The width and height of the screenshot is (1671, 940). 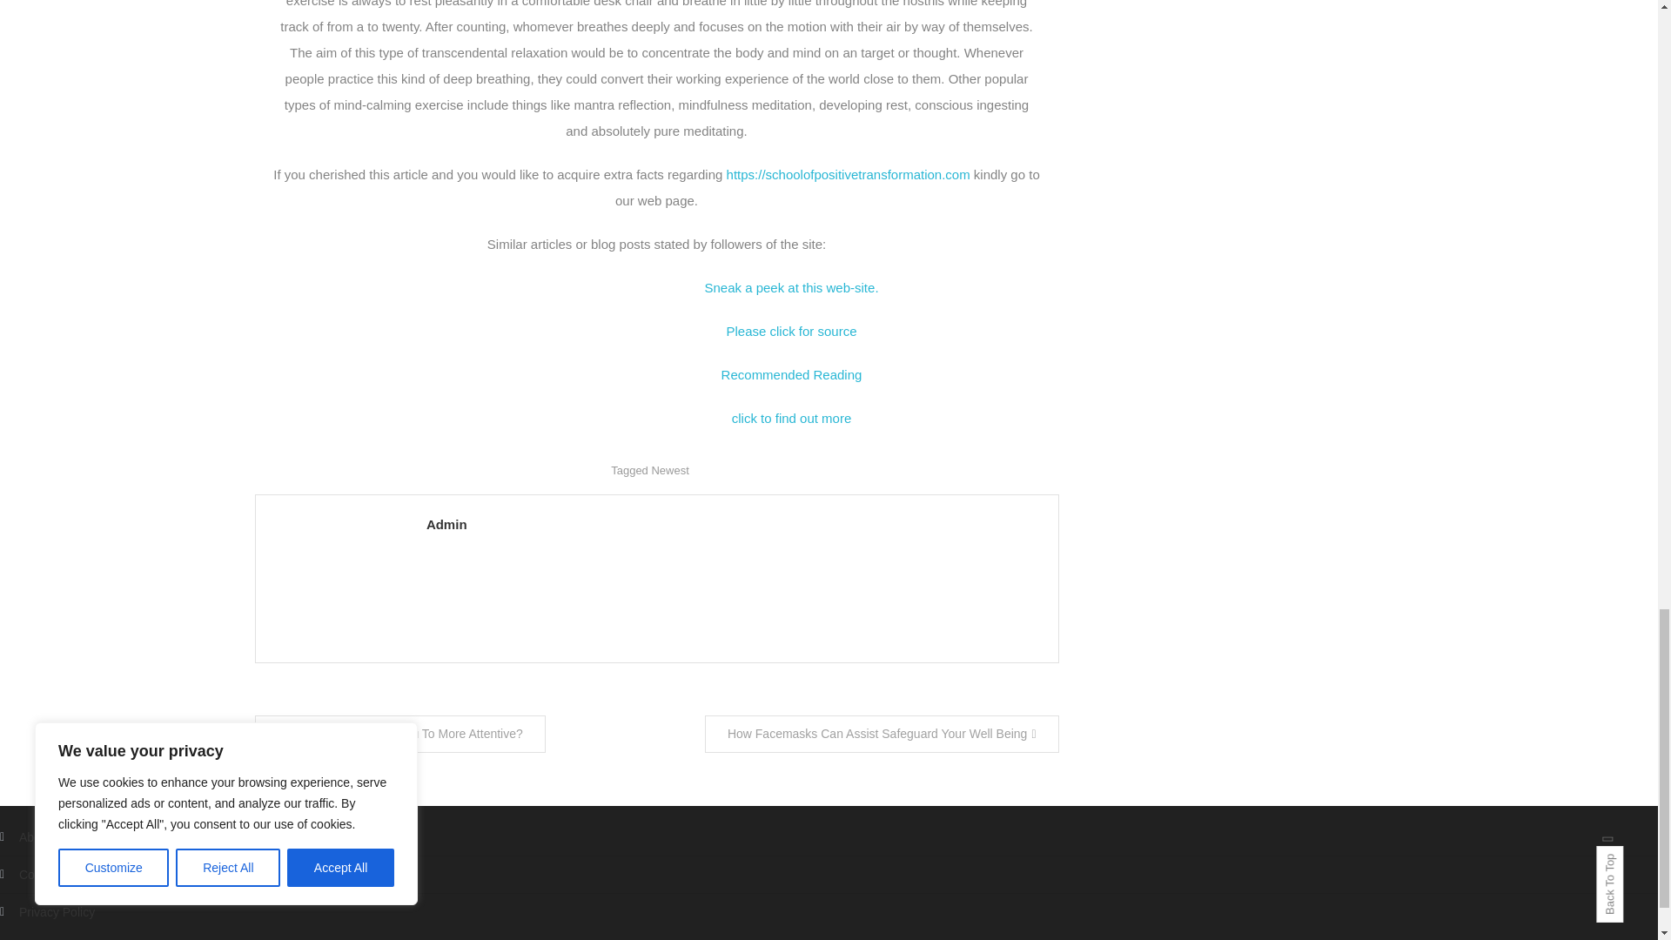 What do you see at coordinates (790, 287) in the screenshot?
I see `Sneak a peek at this web-site.` at bounding box center [790, 287].